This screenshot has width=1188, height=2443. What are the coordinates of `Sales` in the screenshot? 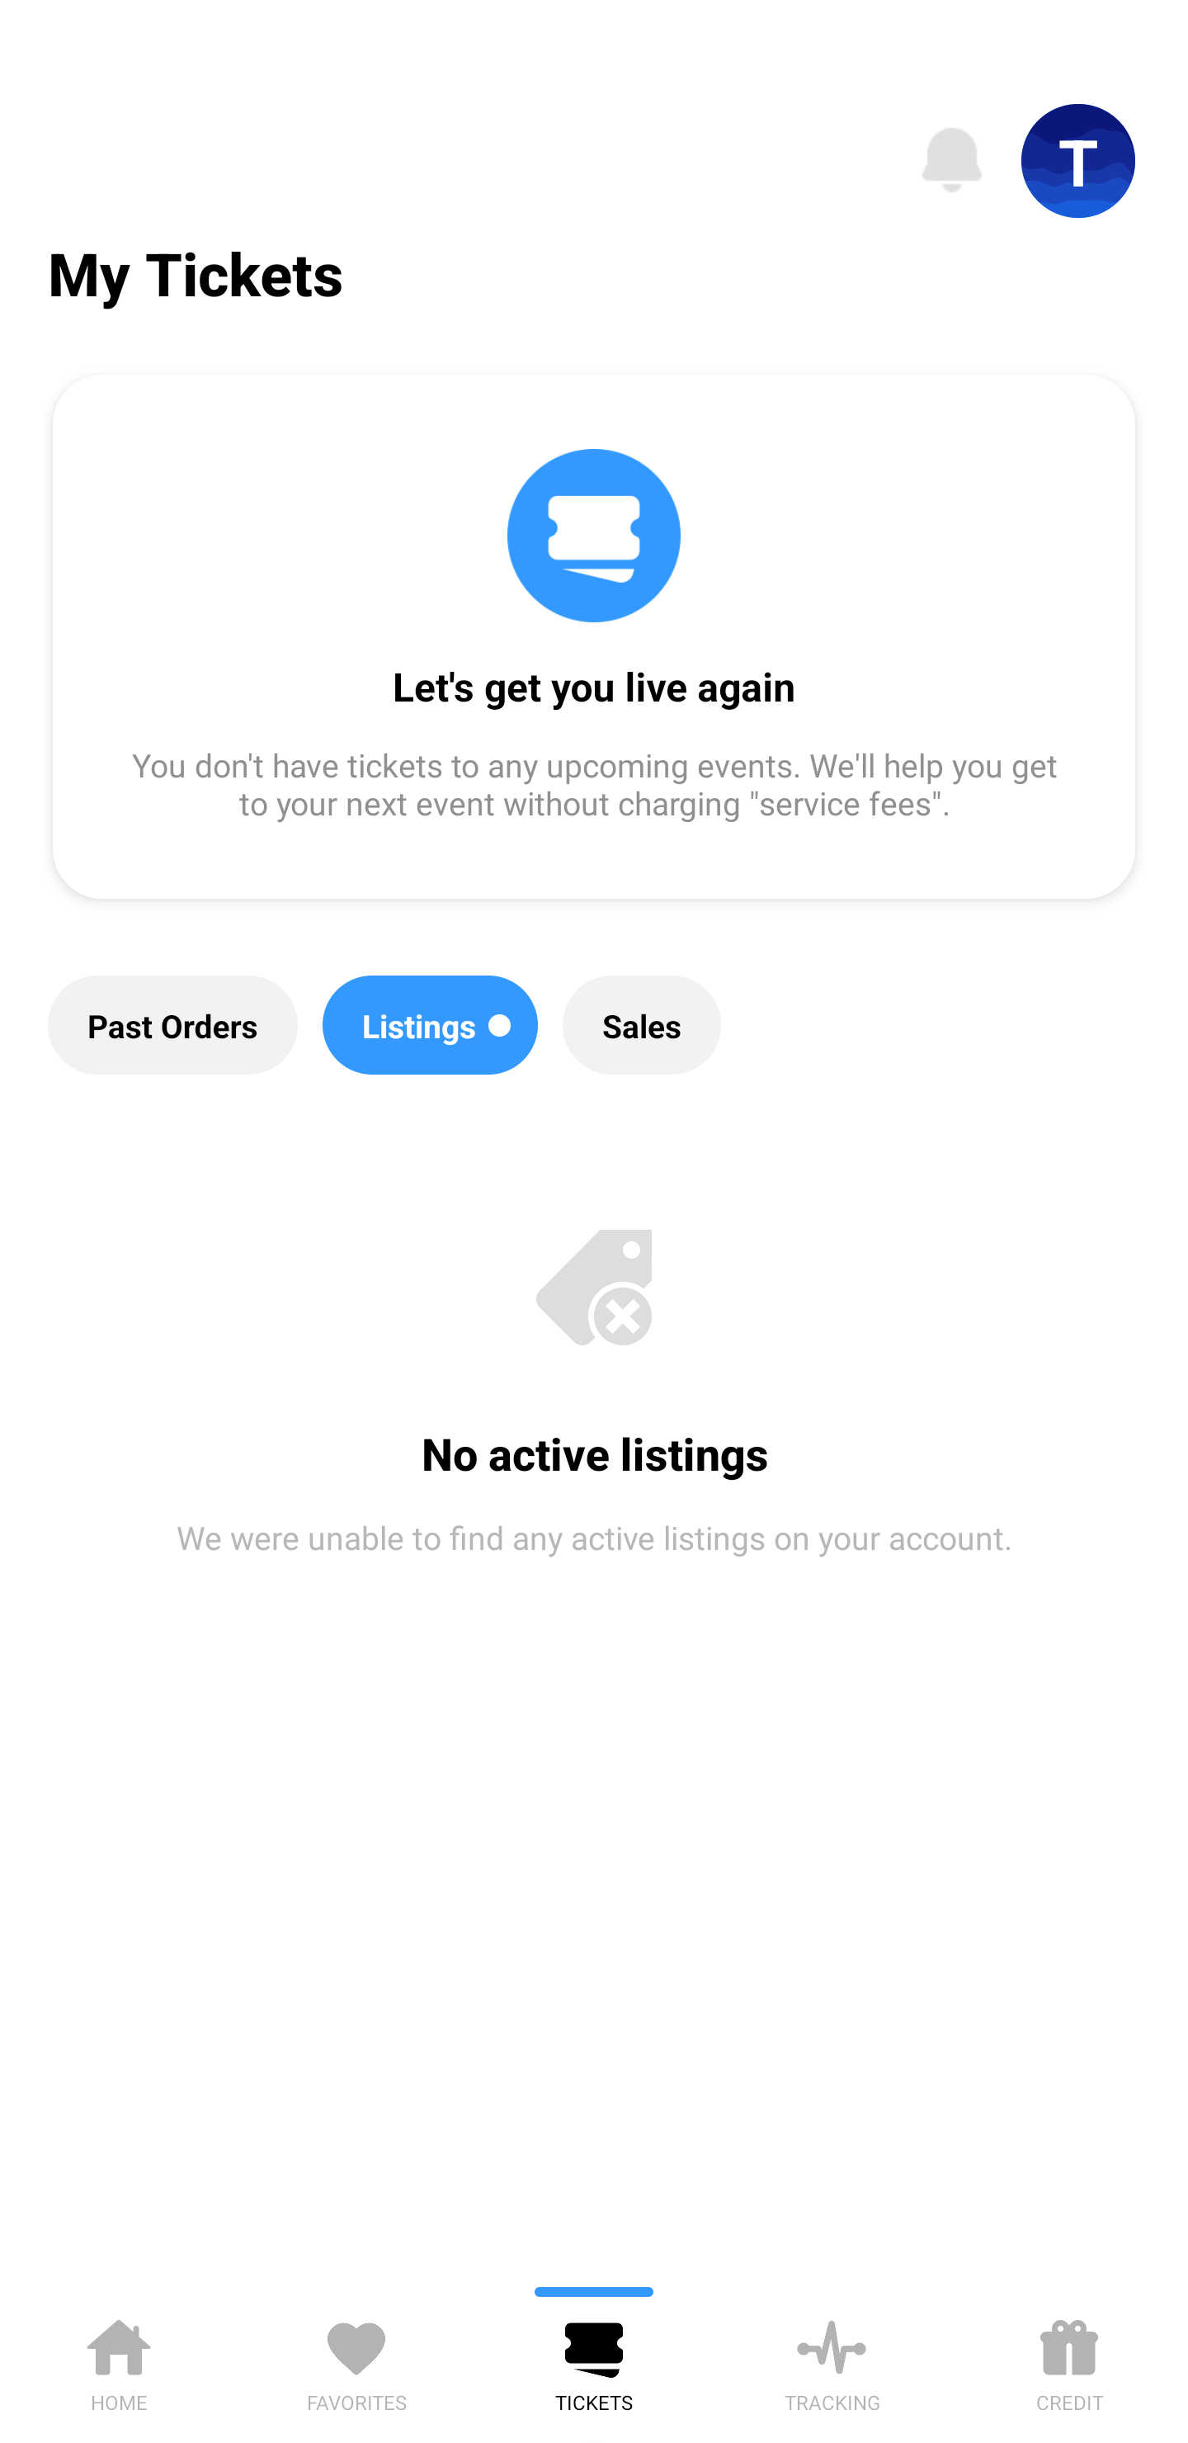 It's located at (642, 1025).